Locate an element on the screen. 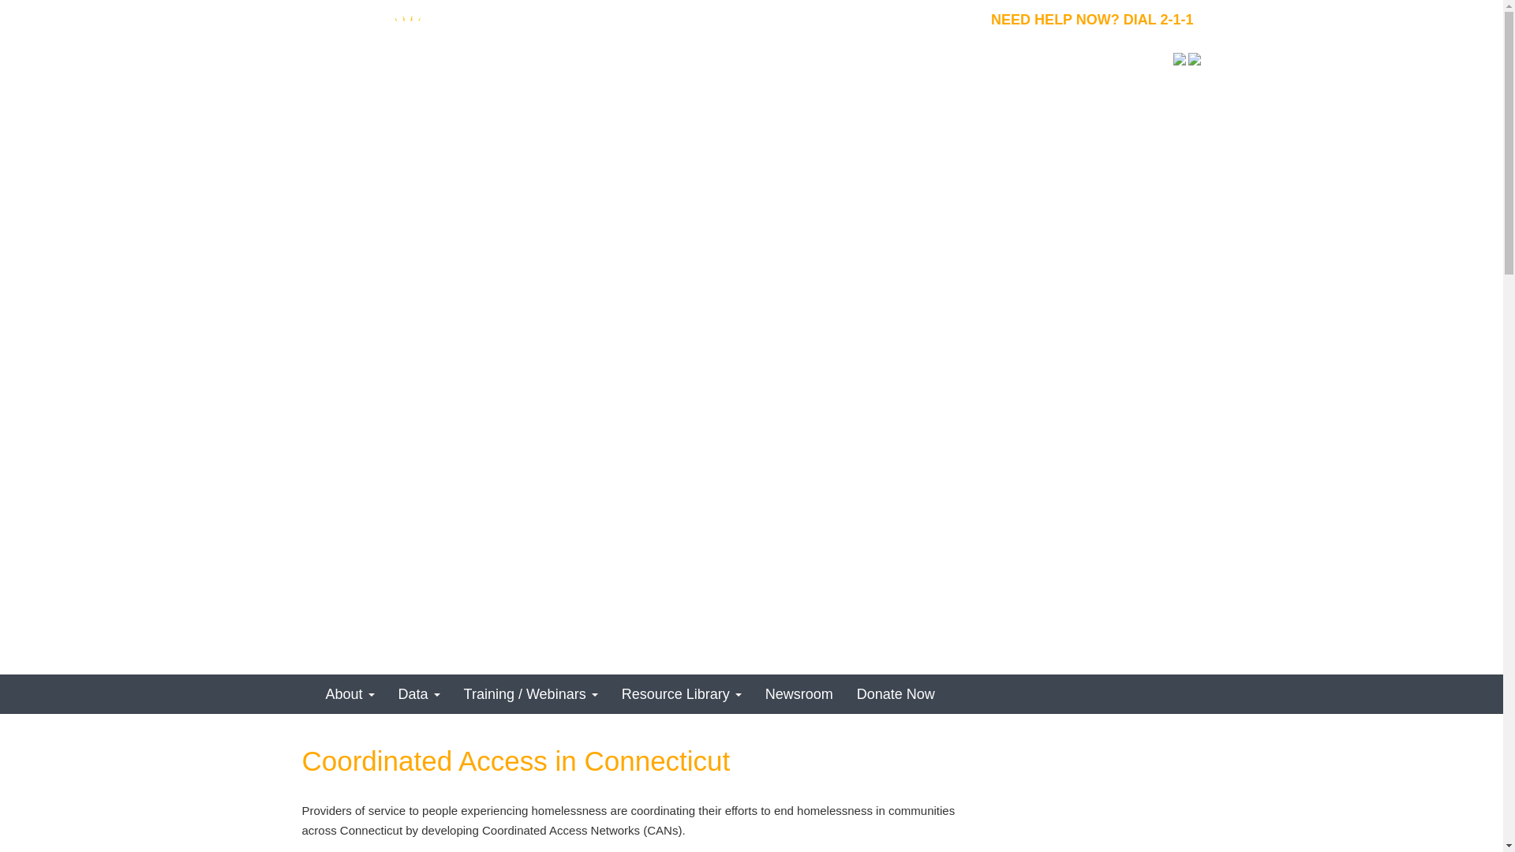 The height and width of the screenshot is (852, 1515). About is located at coordinates (350, 694).